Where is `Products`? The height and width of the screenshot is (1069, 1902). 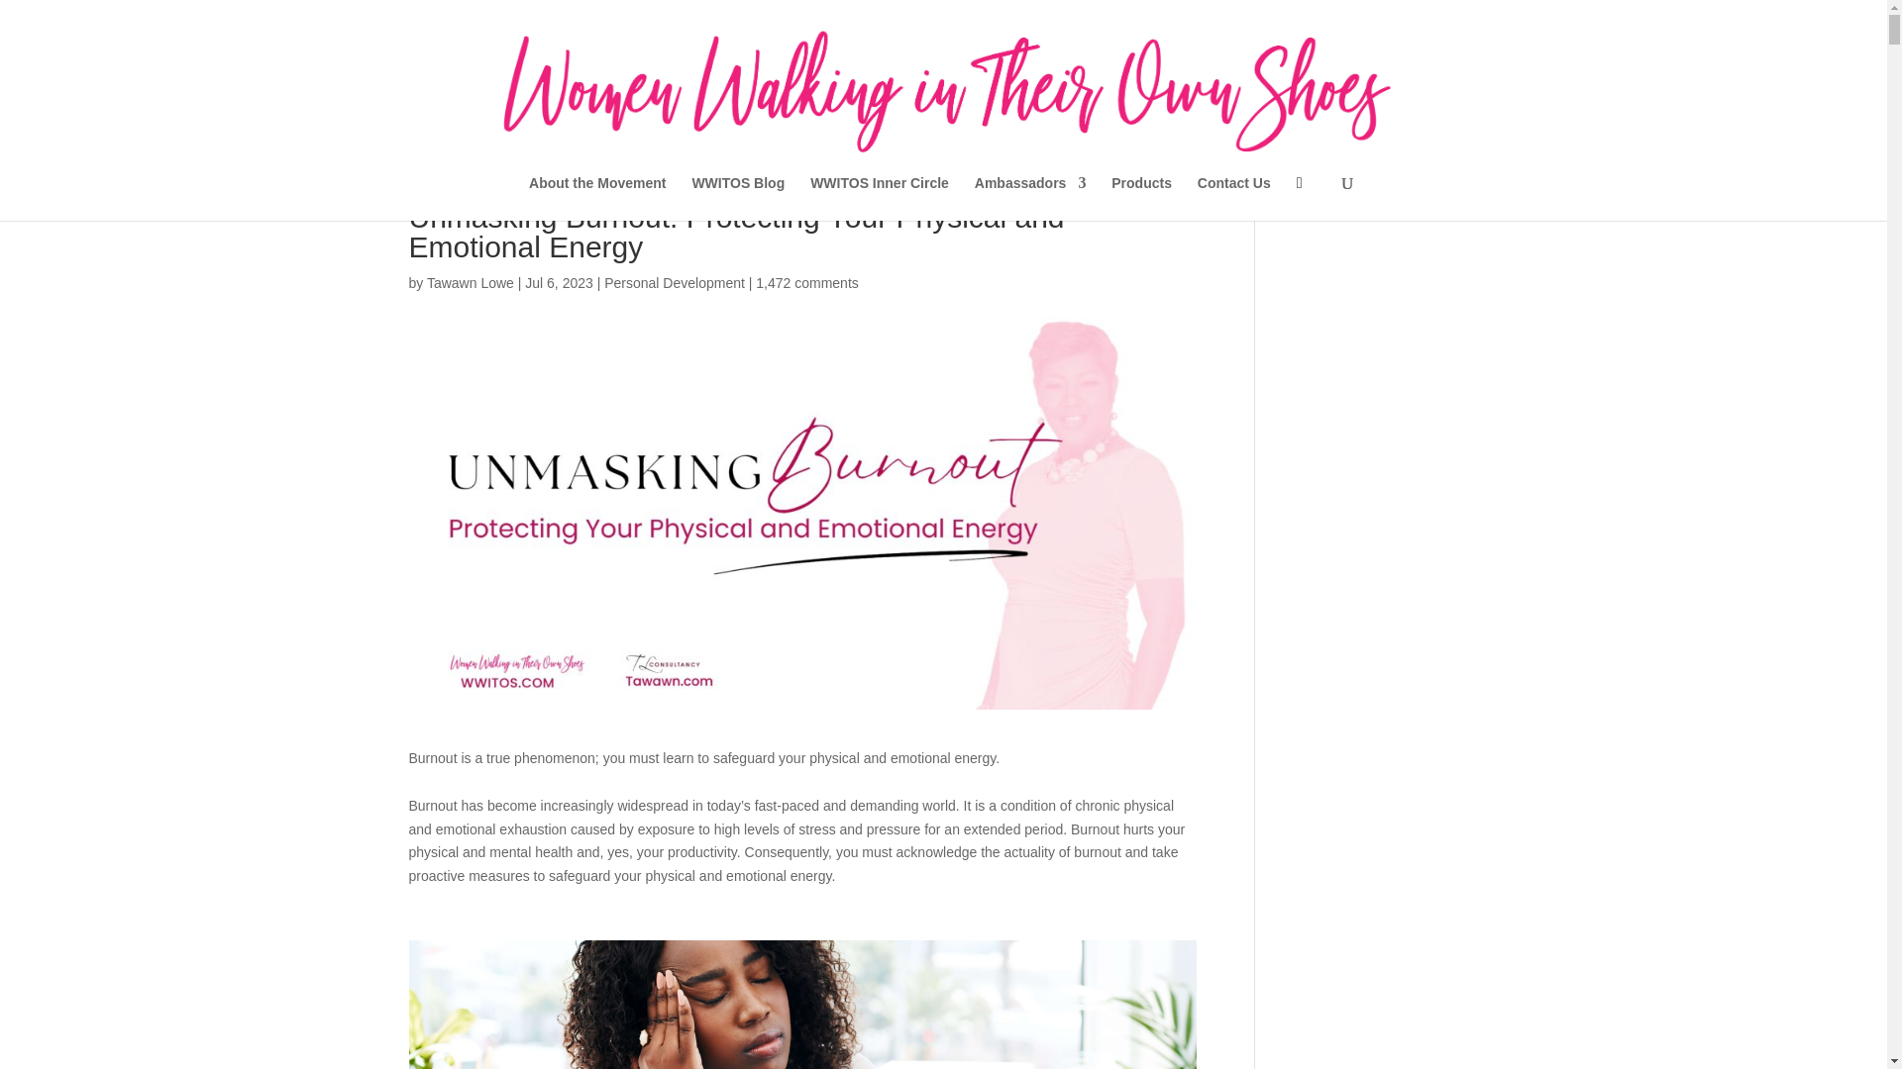
Products is located at coordinates (1141, 198).